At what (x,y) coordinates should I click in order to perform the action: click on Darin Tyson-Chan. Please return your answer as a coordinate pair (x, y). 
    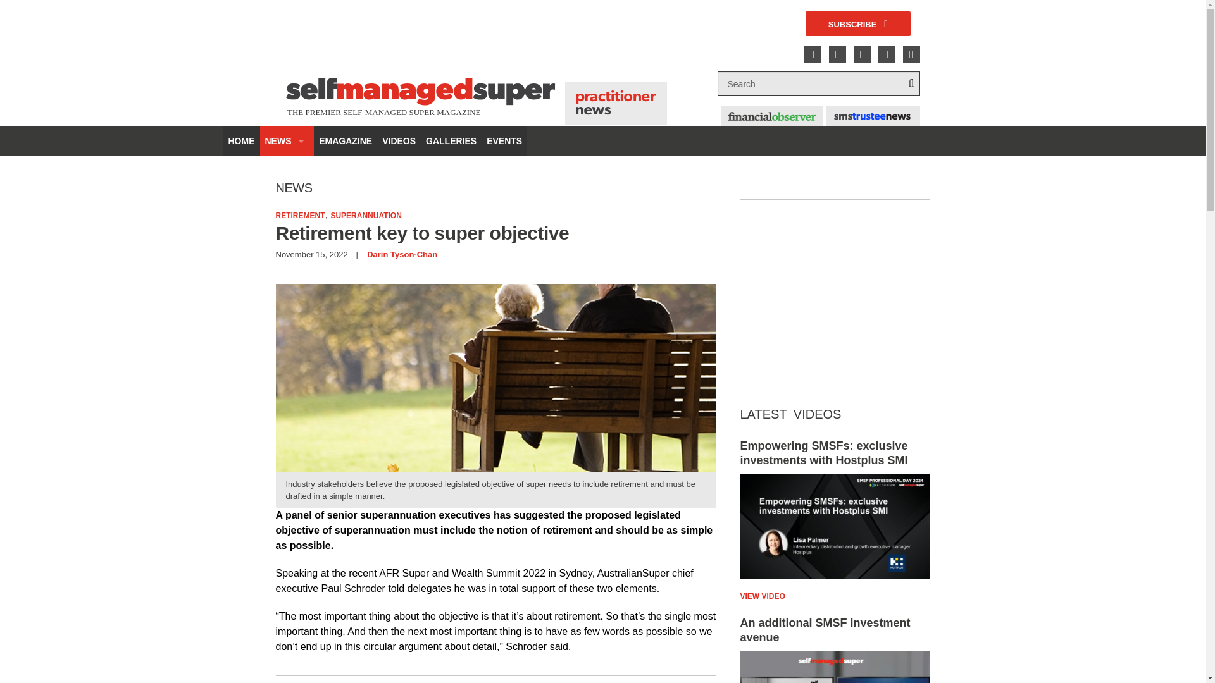
    Looking at the image, I should click on (402, 254).